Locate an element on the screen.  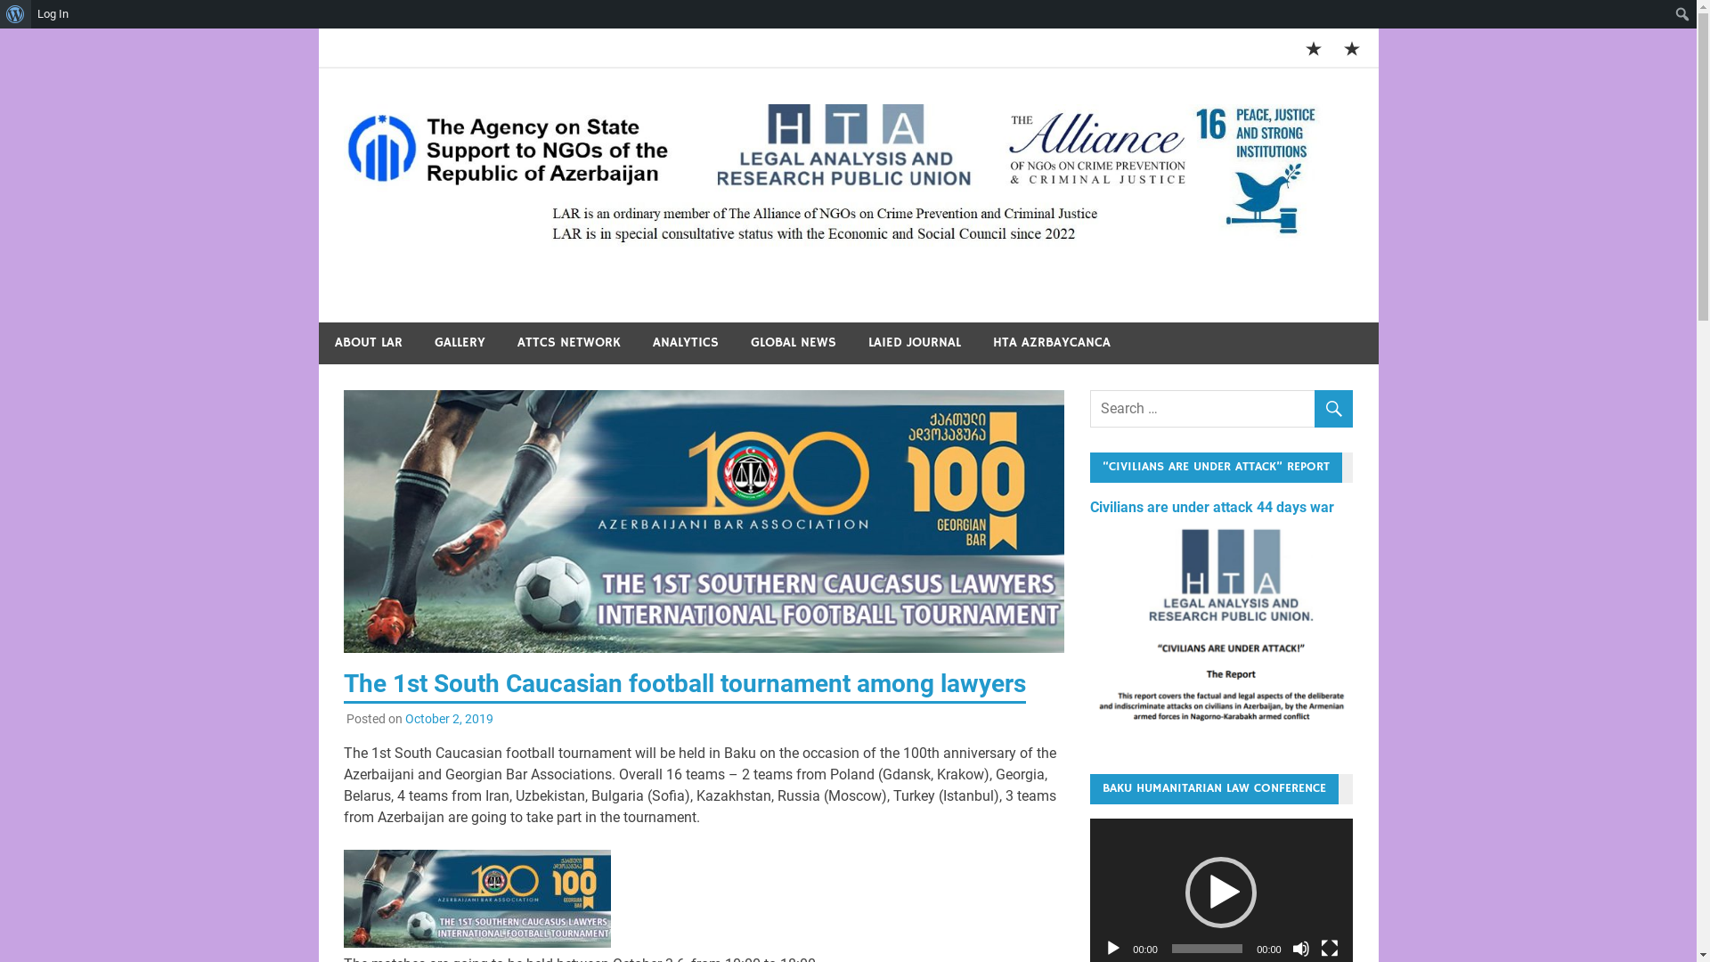
Fullscreen is located at coordinates (1330, 949).